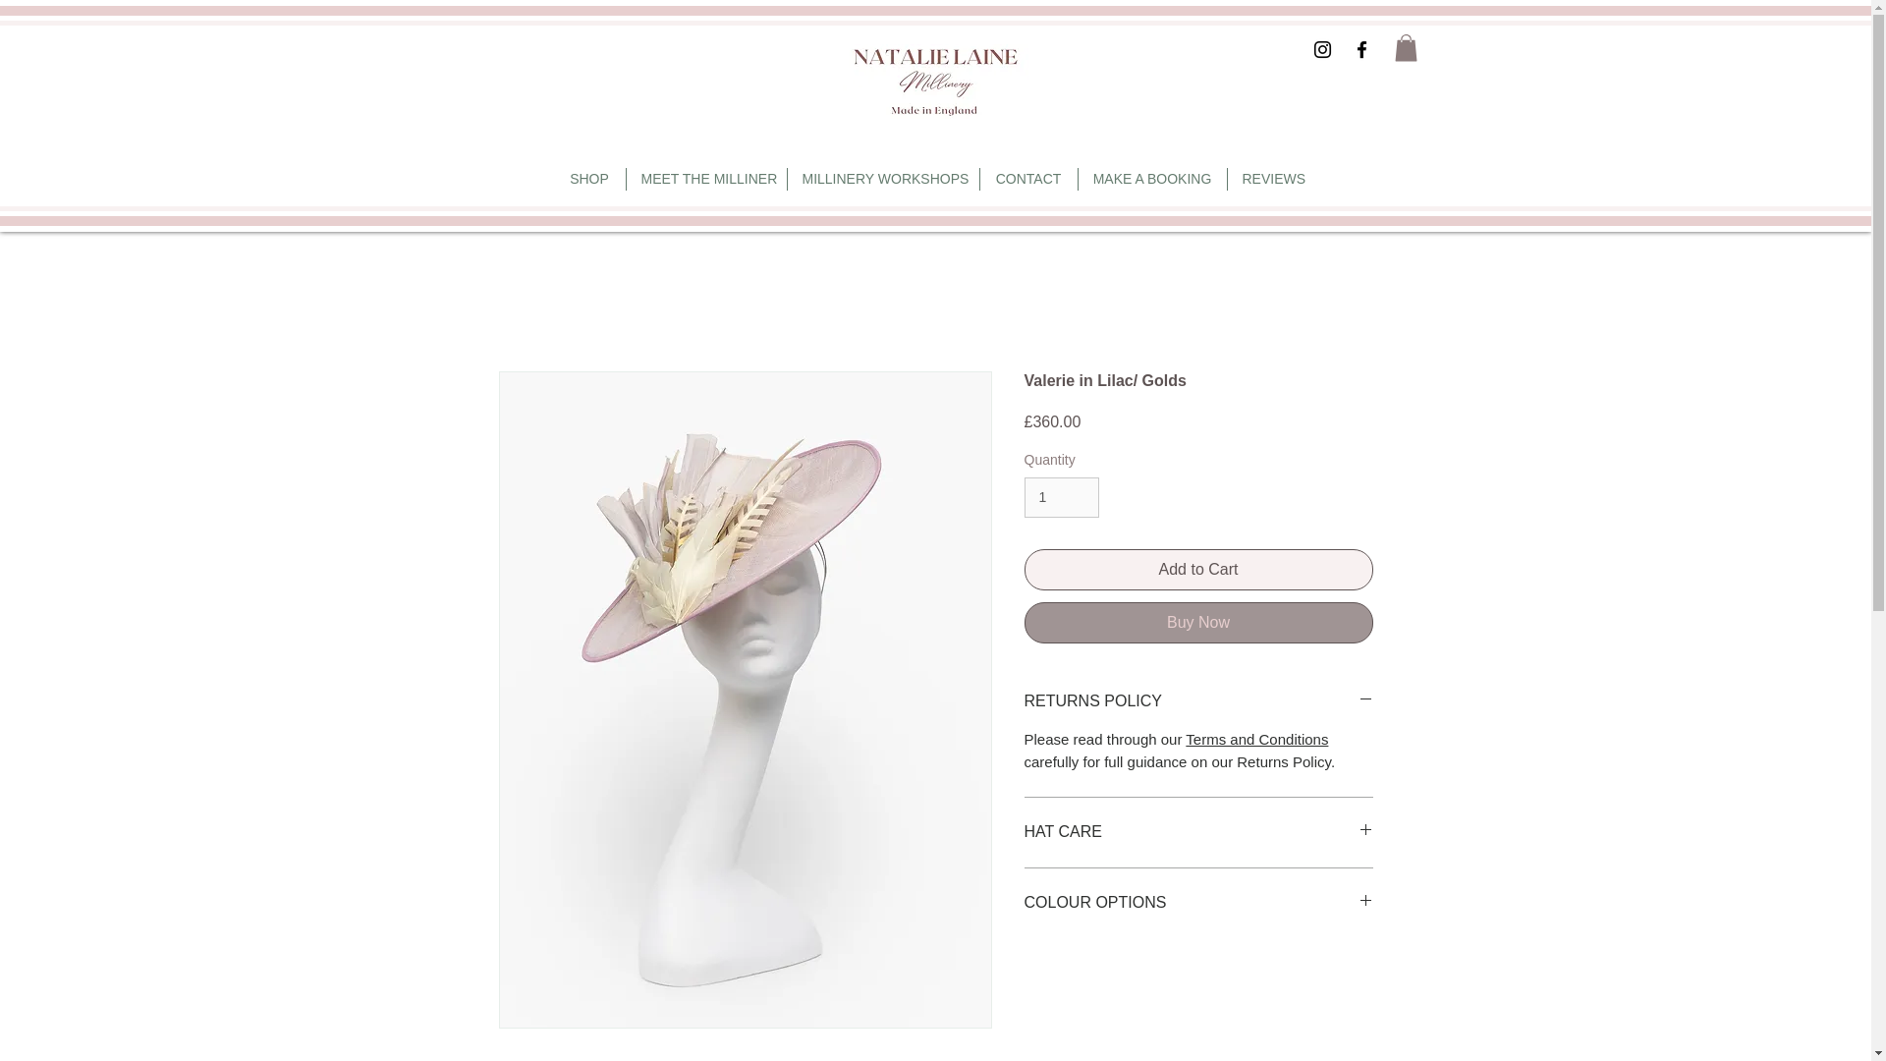  I want to click on COLOUR OPTIONS, so click(1198, 902).